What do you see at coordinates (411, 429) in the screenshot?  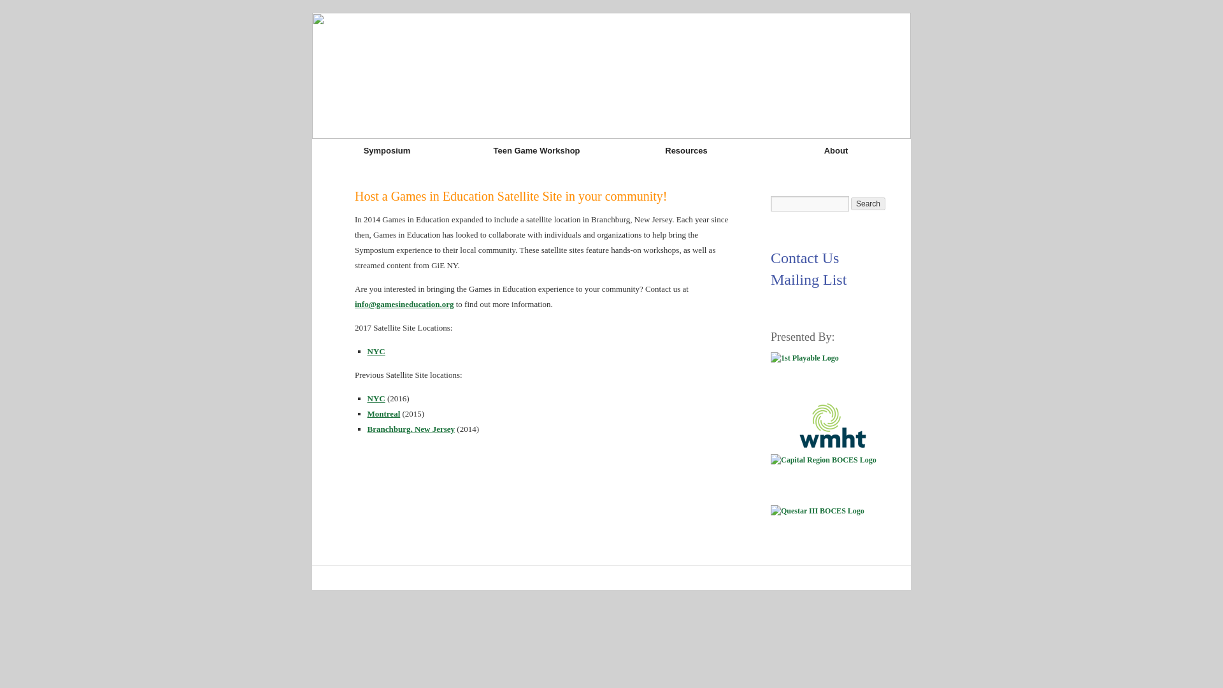 I see `New Jersey` at bounding box center [411, 429].